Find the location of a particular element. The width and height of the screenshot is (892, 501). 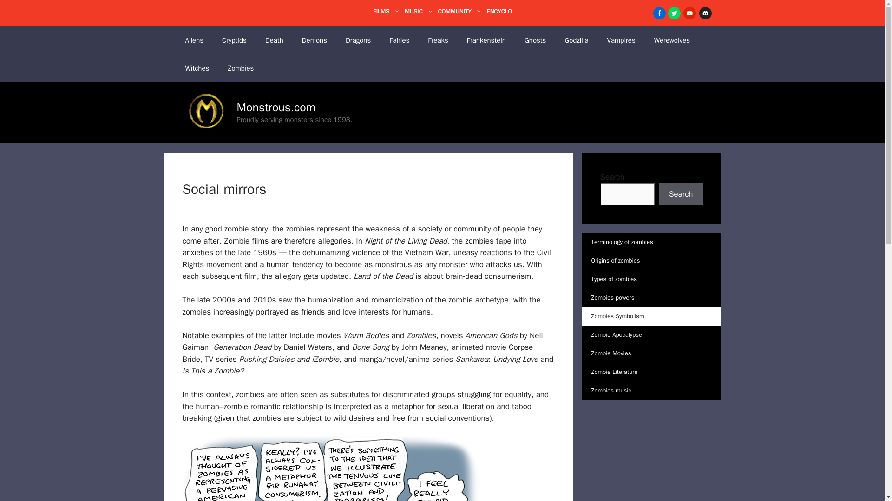

Godzilla is located at coordinates (576, 40).